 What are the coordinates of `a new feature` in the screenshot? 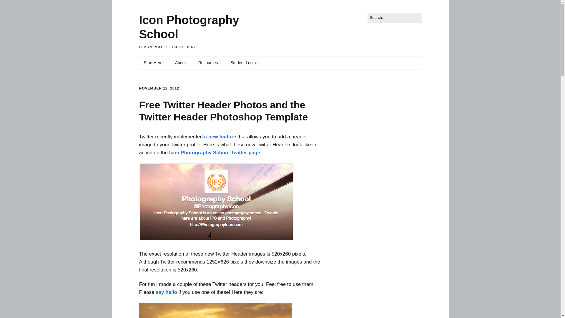 It's located at (220, 137).